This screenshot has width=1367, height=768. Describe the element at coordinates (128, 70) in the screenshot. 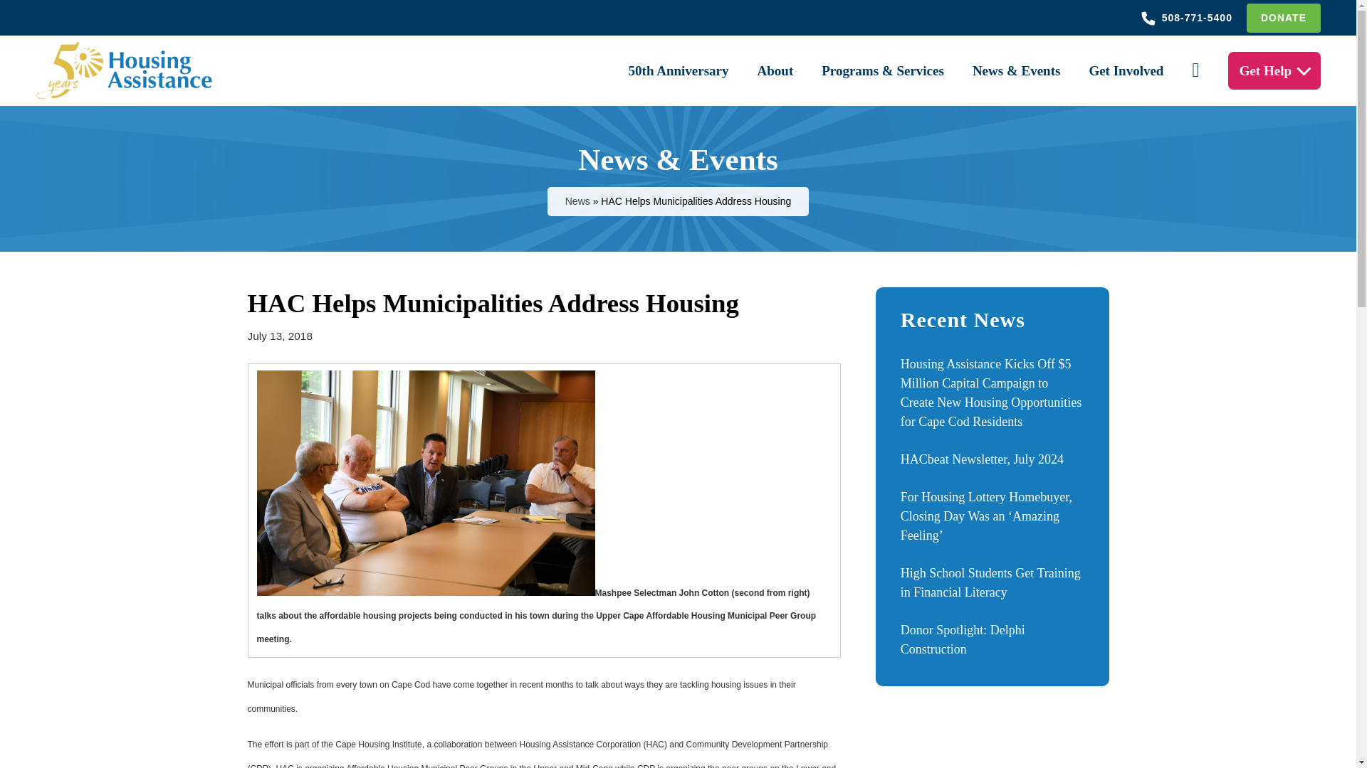

I see `hac-logo` at that location.